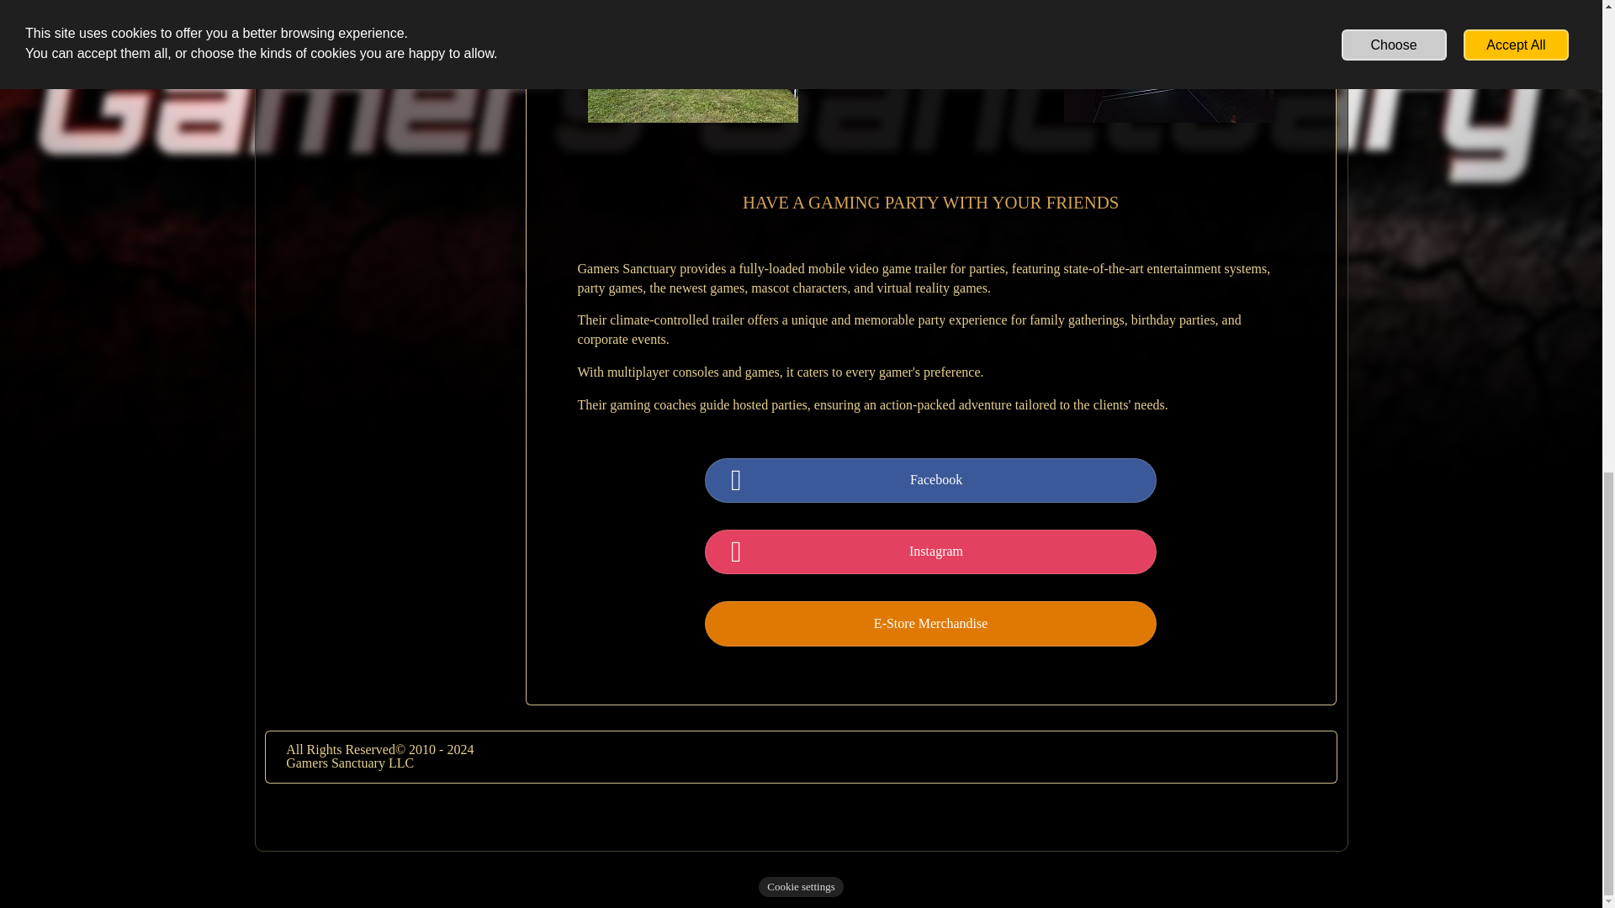  Describe the element at coordinates (936, 481) in the screenshot. I see `Facebook` at that location.